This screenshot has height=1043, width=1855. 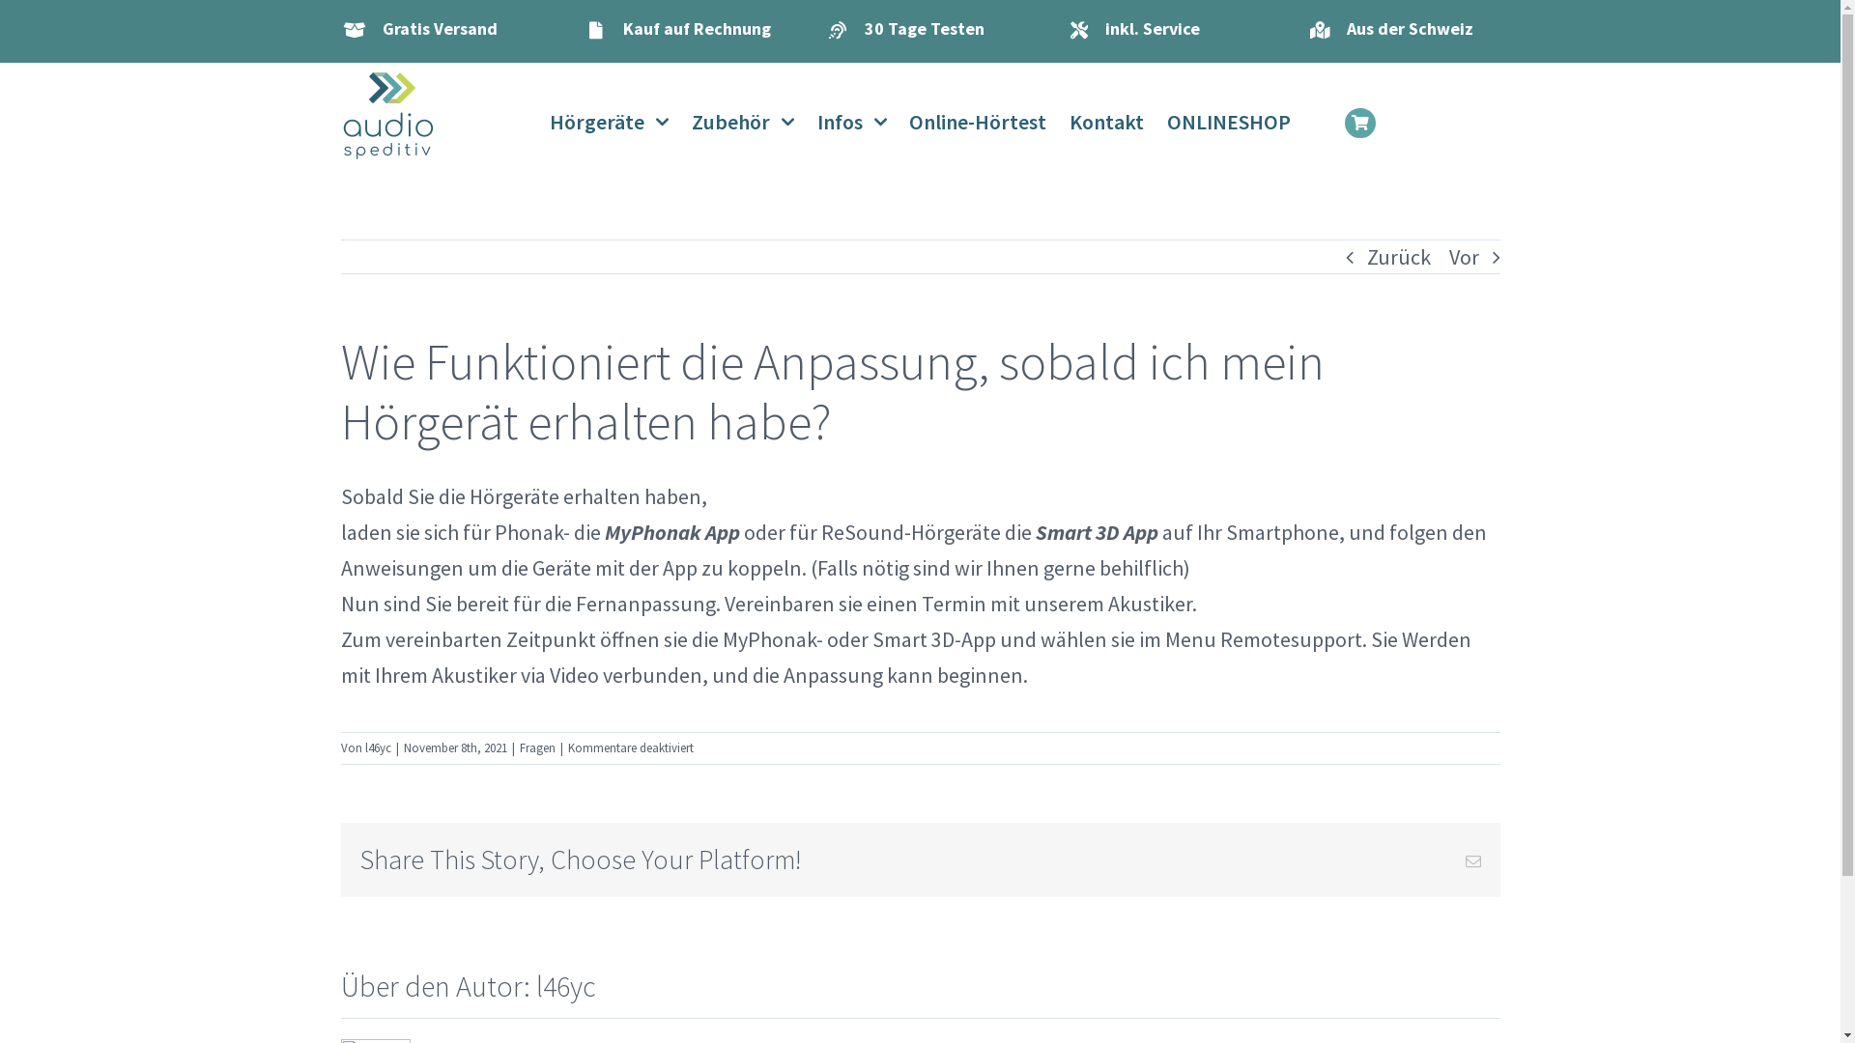 I want to click on Smart 3D App, so click(x=1098, y=532).